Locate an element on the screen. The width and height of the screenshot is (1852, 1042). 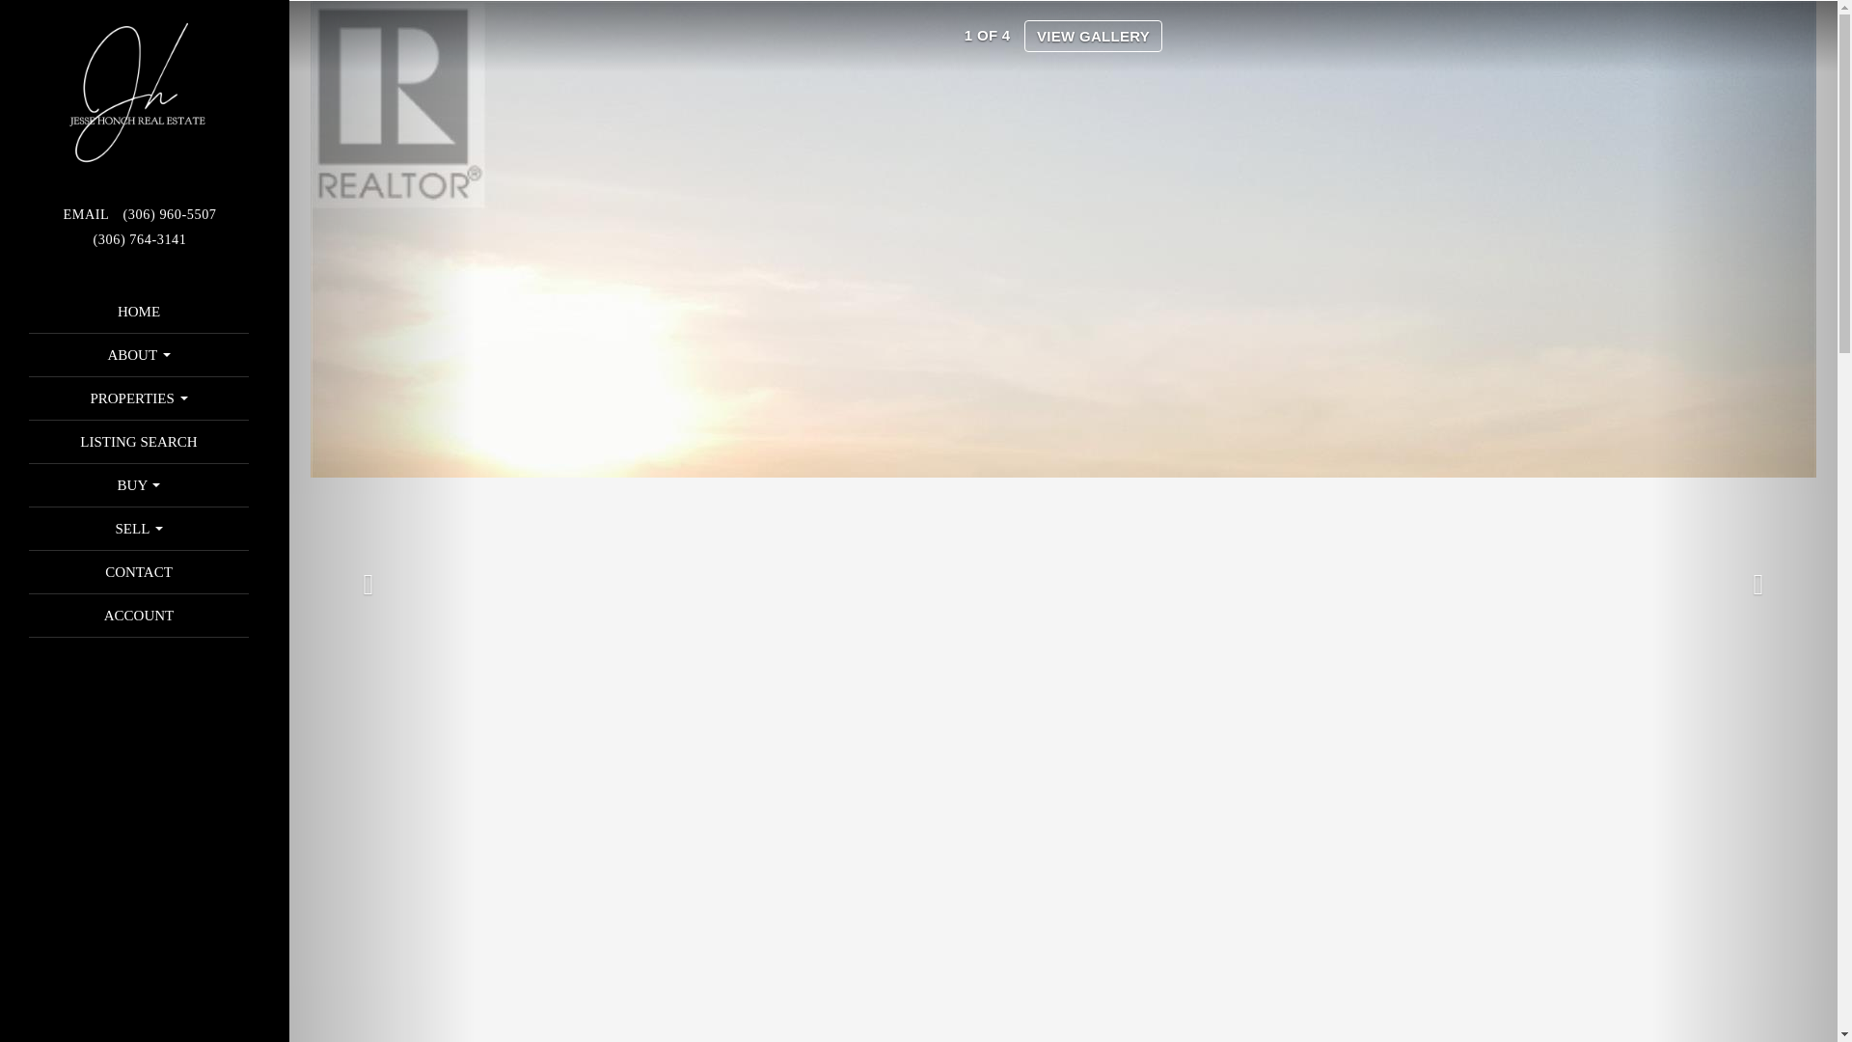
ABOUT is located at coordinates (139, 354).